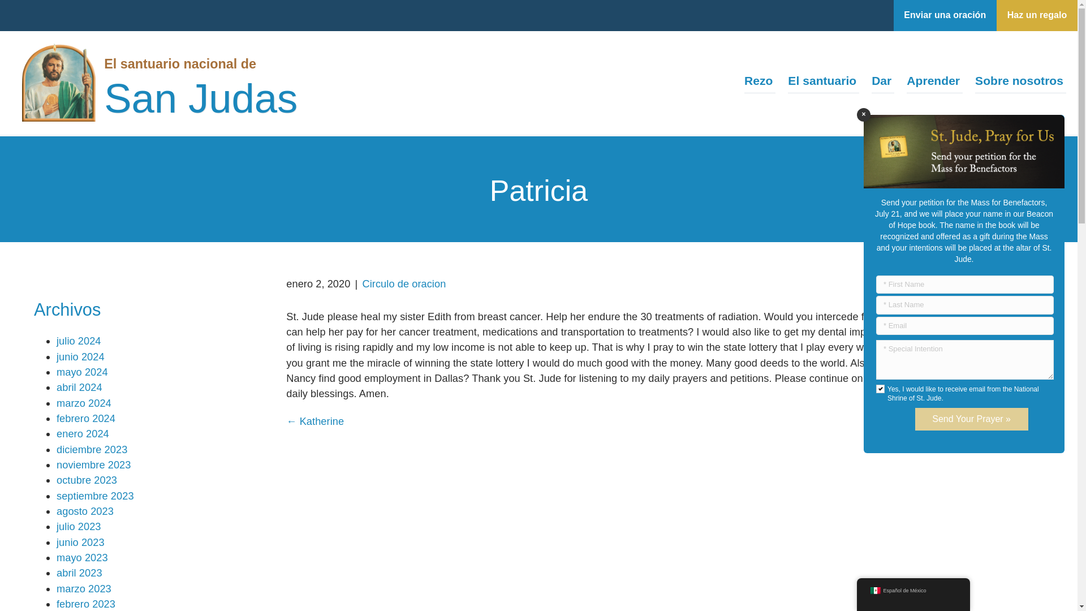 This screenshot has width=1086, height=611. What do you see at coordinates (180, 63) in the screenshot?
I see `El santuario nacional de` at bounding box center [180, 63].